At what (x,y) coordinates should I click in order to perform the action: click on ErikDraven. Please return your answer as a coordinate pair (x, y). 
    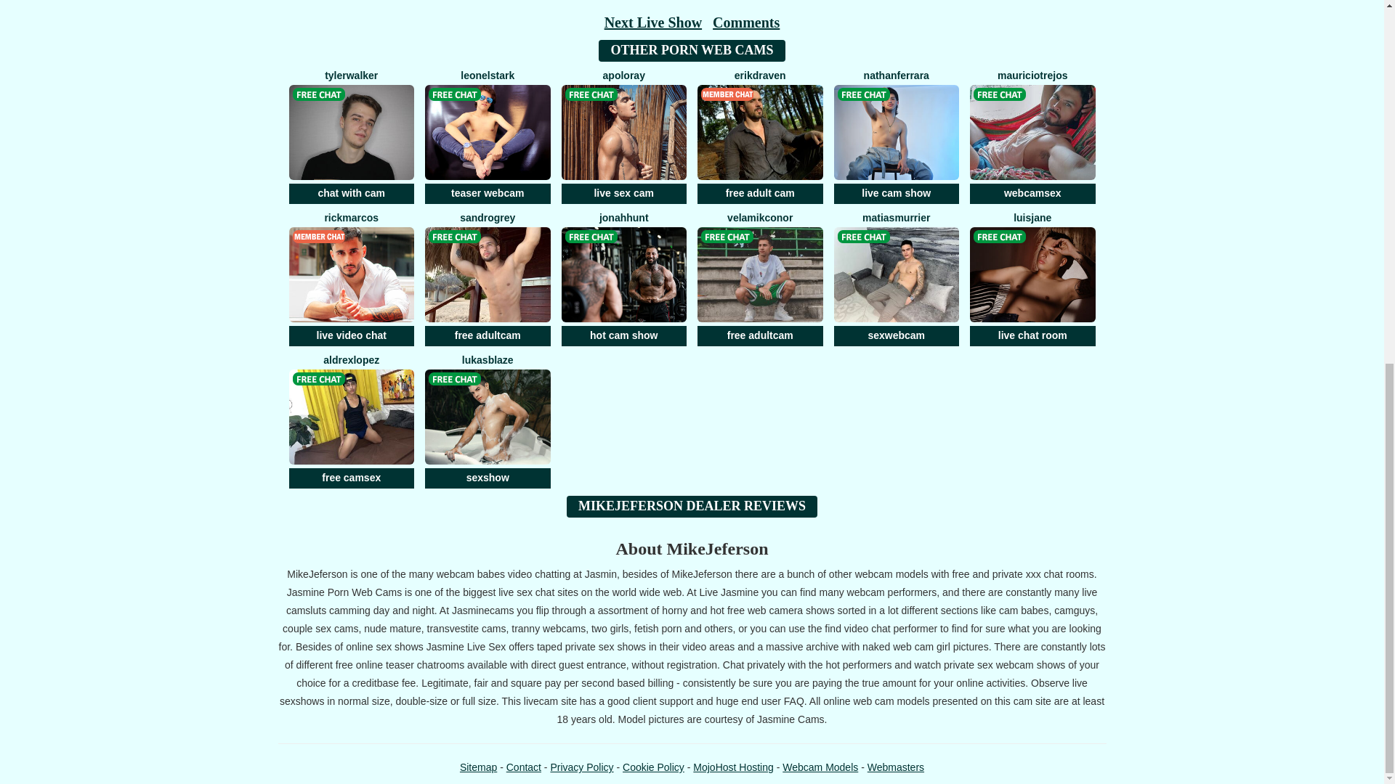
    Looking at the image, I should click on (760, 139).